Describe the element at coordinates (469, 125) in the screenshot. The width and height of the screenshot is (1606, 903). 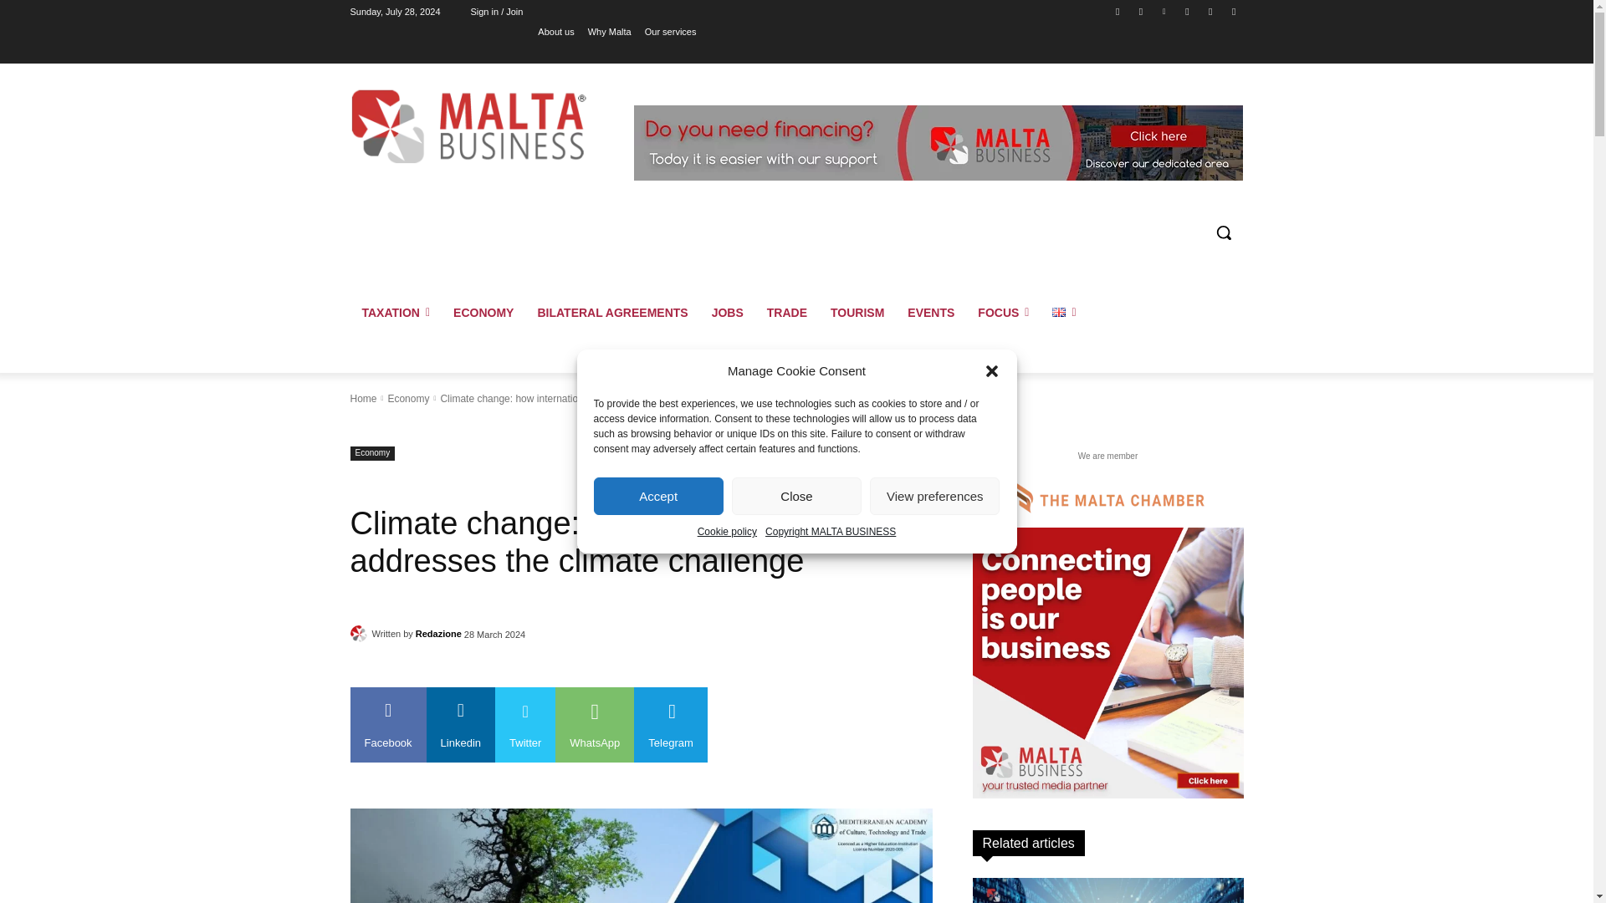
I see `Malta Business` at that location.